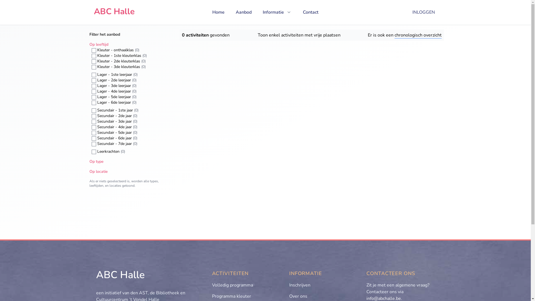  What do you see at coordinates (298, 296) in the screenshot?
I see `Over ons` at bounding box center [298, 296].